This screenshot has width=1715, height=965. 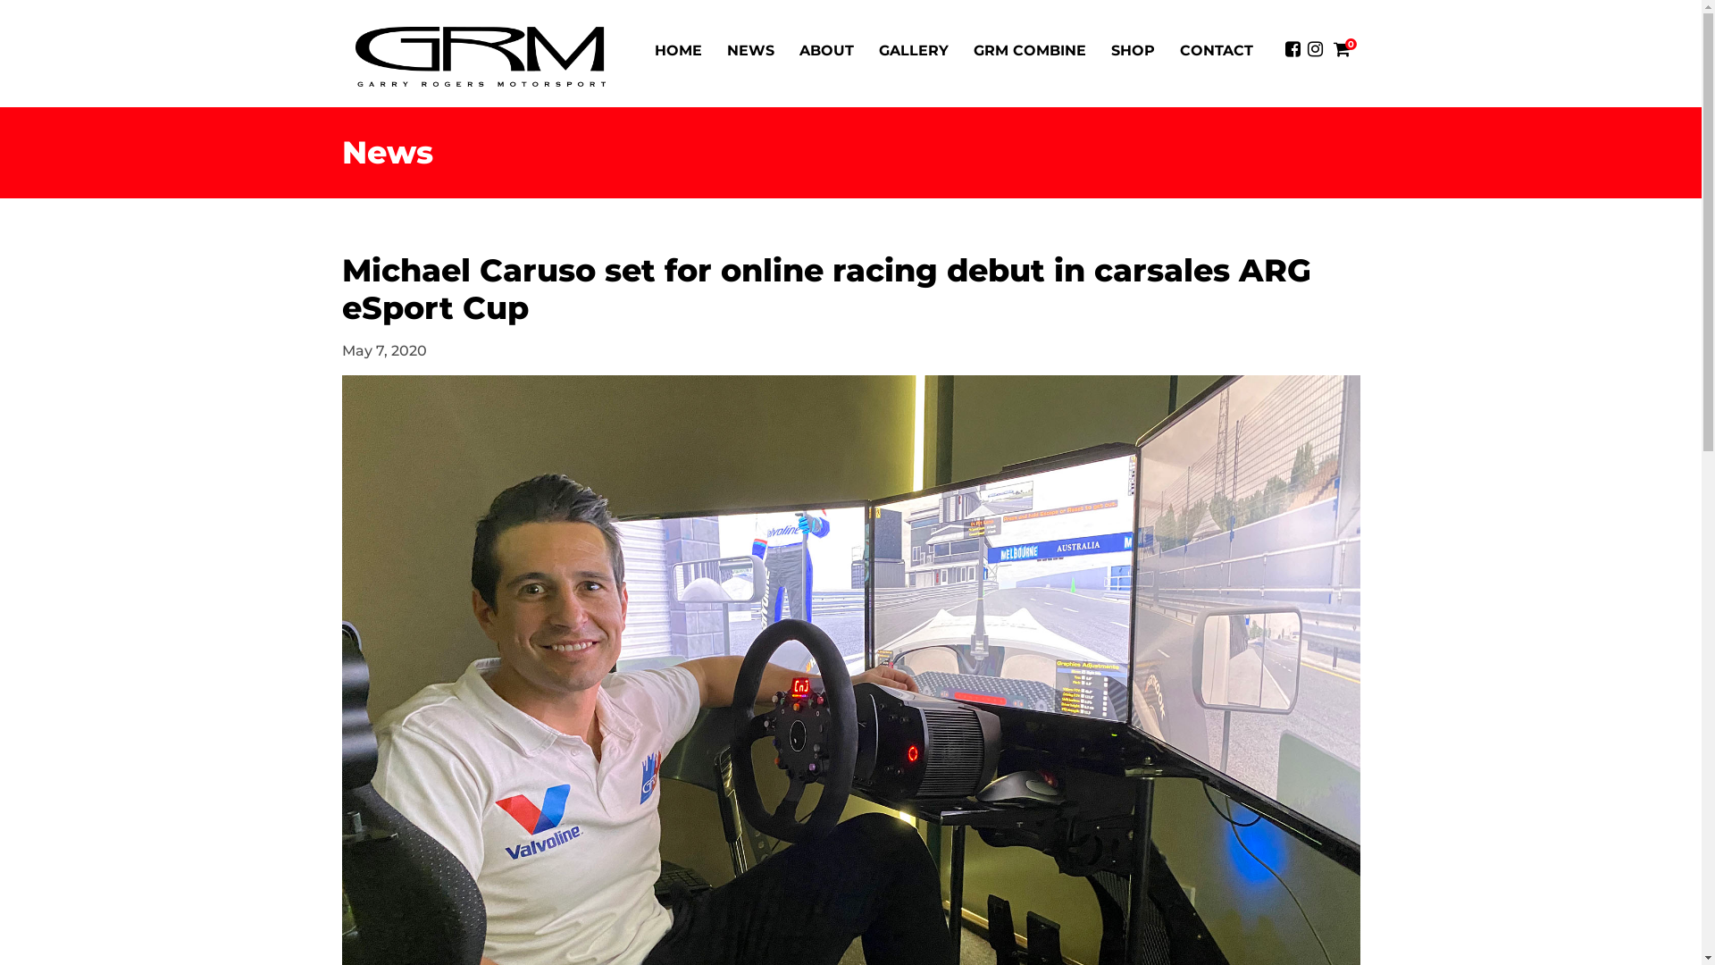 I want to click on CONTACT, so click(x=1216, y=51).